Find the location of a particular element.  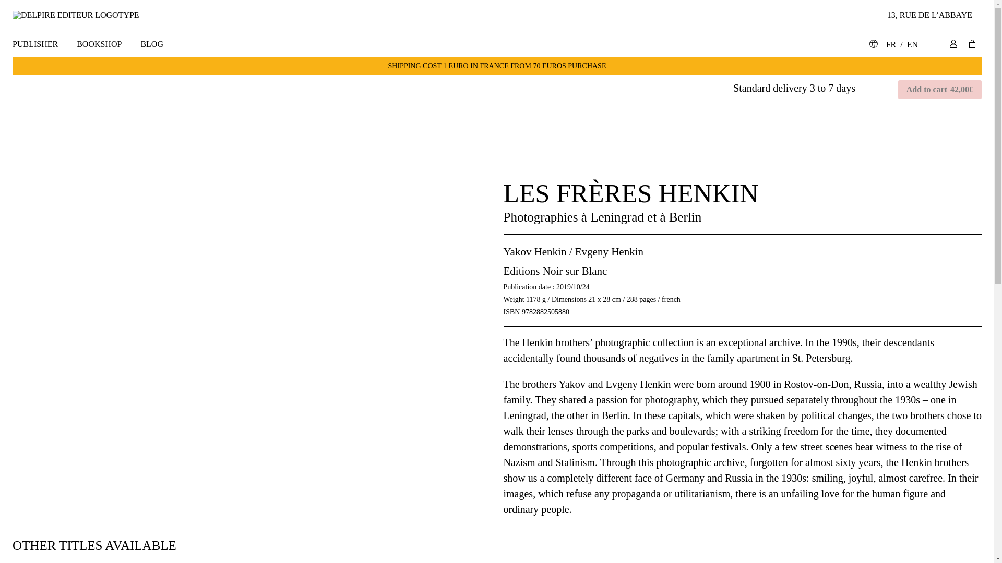

BOOKSHOP is located at coordinates (99, 44).